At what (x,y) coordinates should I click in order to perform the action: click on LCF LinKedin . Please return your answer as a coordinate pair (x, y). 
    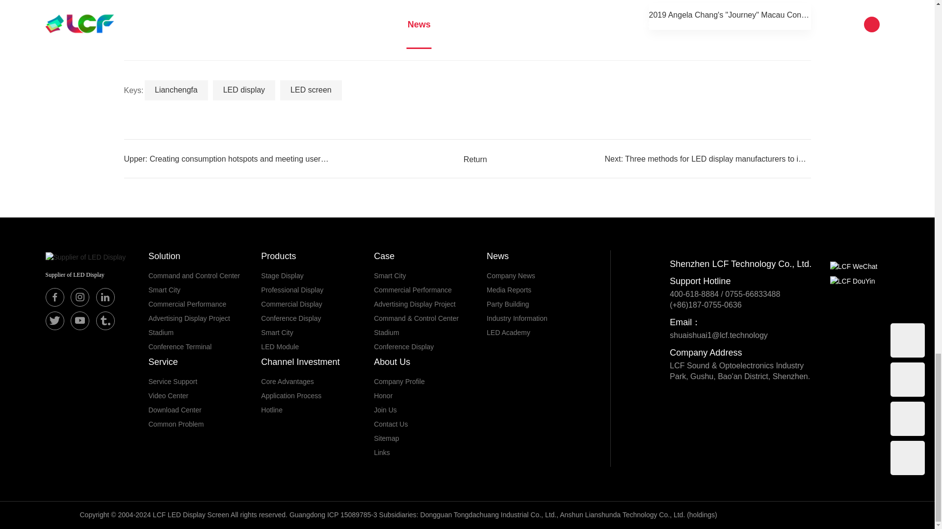
    Looking at the image, I should click on (105, 297).